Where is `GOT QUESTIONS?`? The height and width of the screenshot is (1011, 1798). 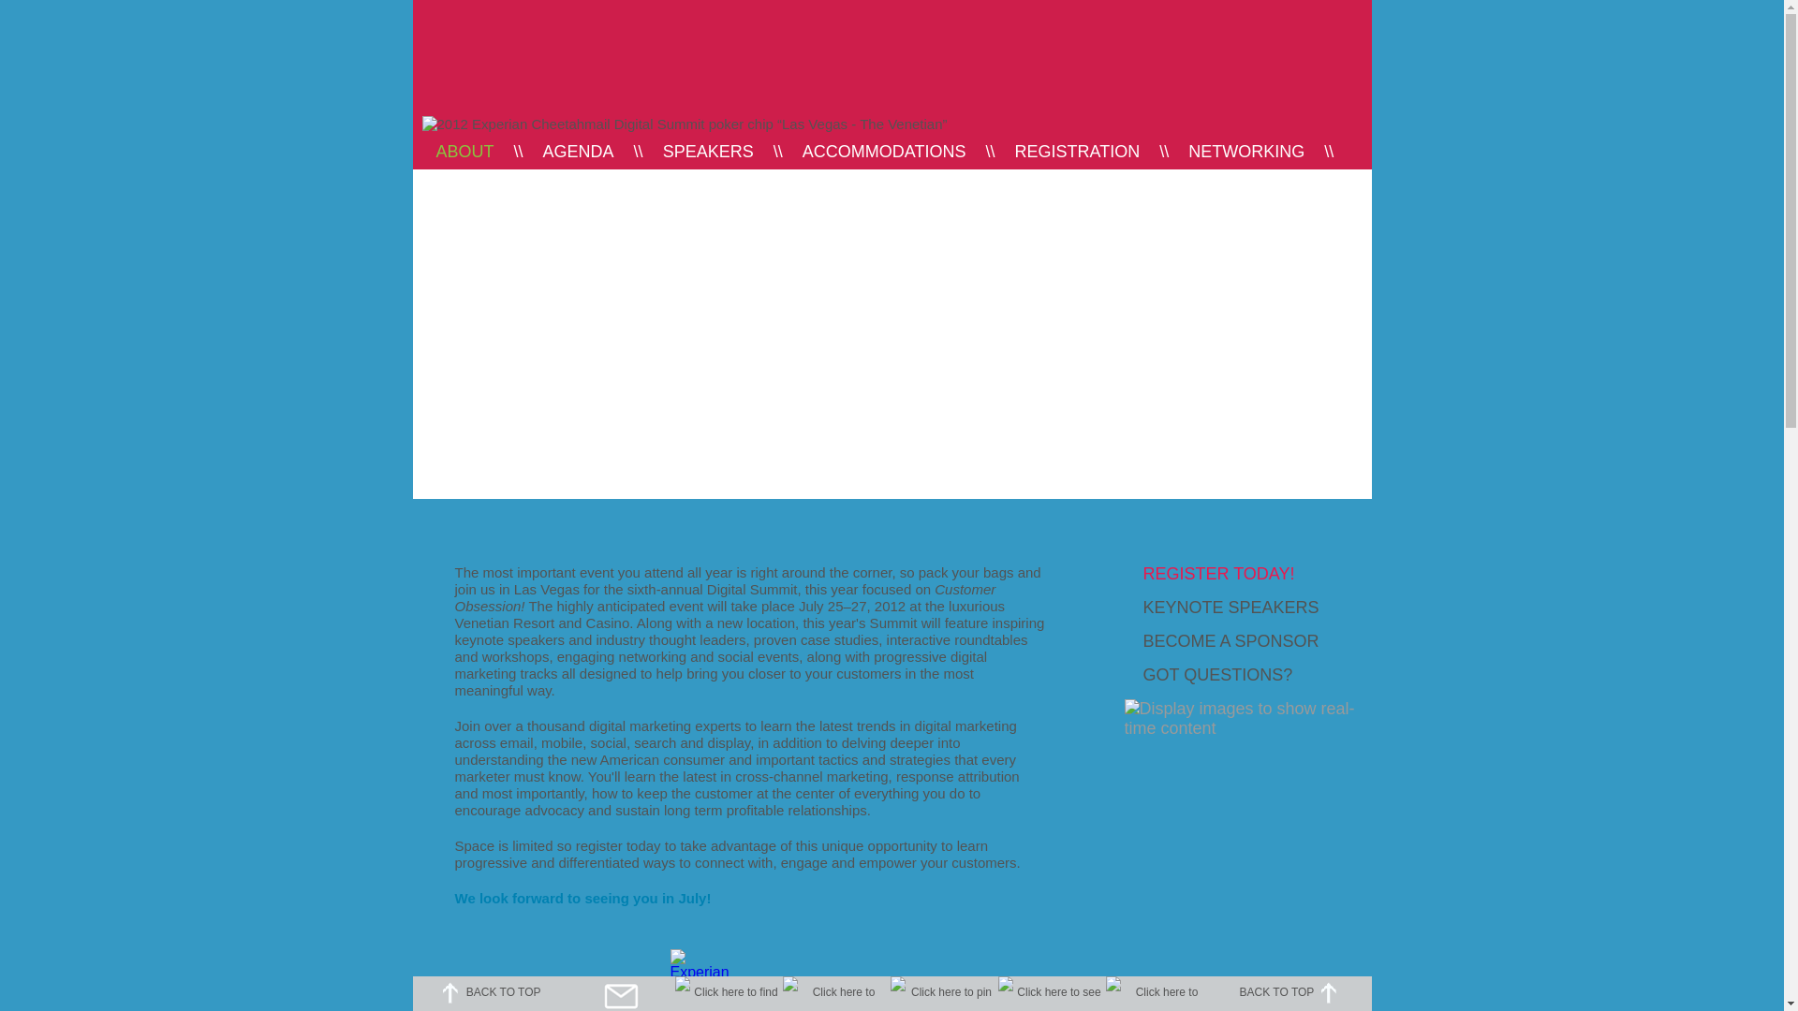
GOT QUESTIONS? is located at coordinates (1217, 675).